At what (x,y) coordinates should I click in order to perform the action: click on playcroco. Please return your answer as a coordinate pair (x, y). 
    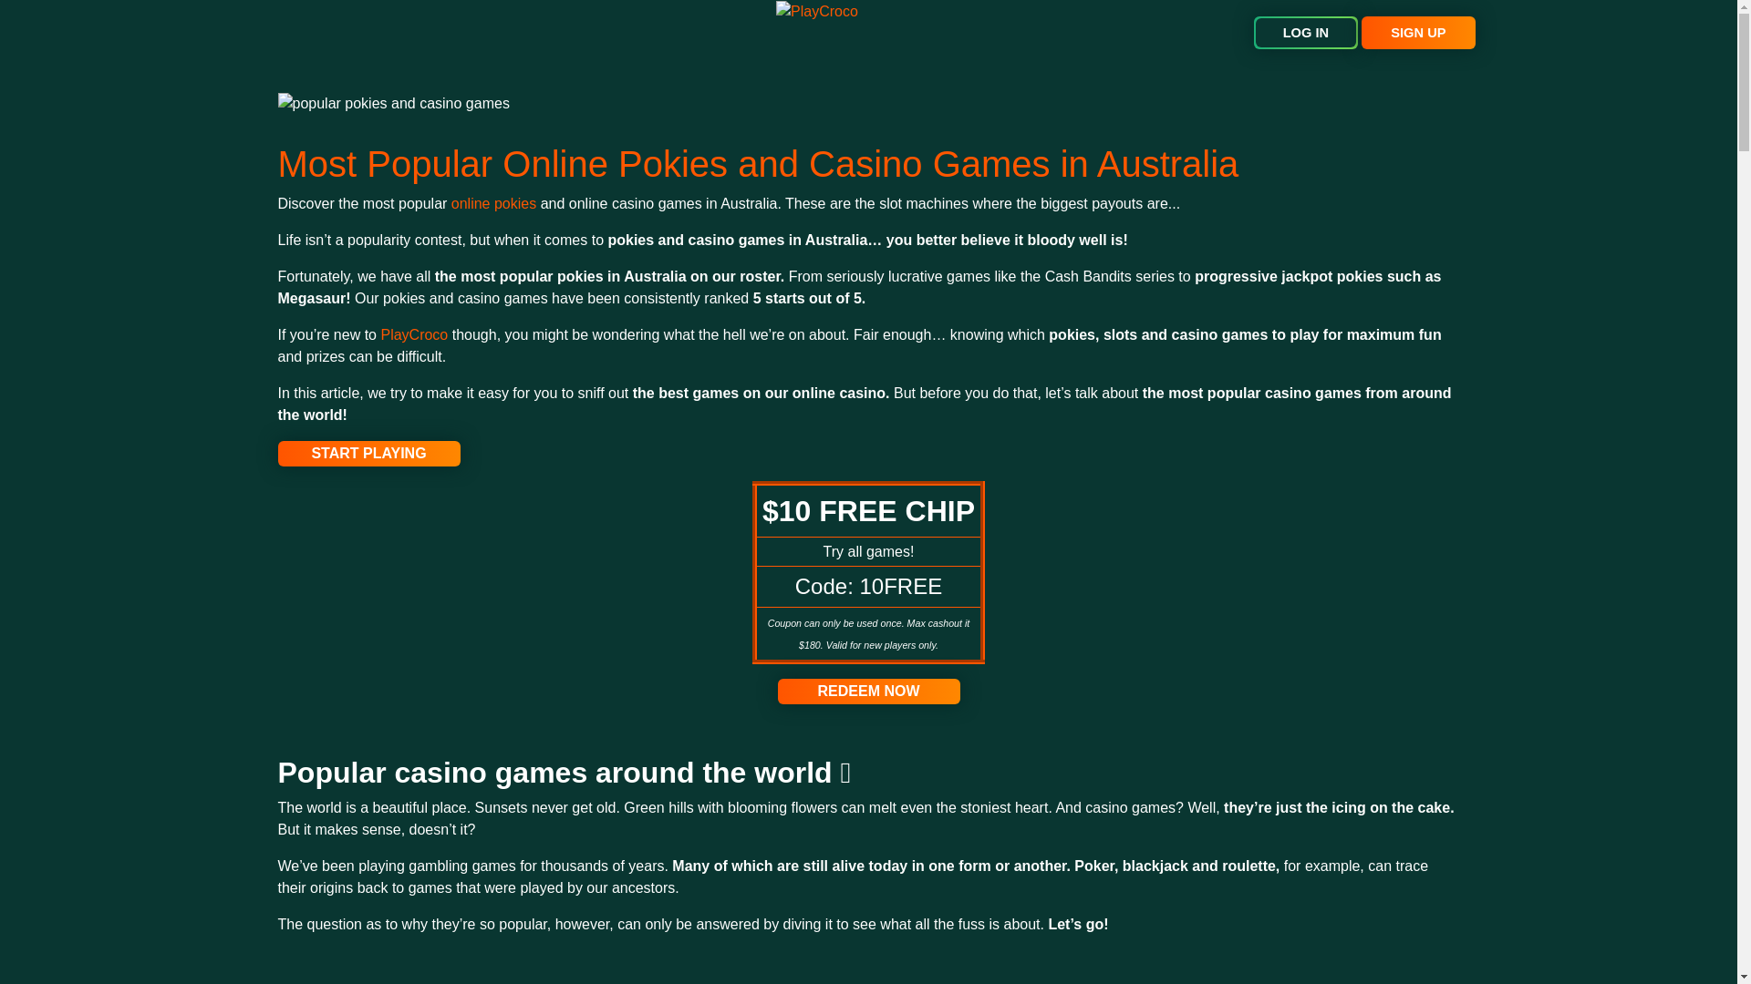
    Looking at the image, I should click on (416, 333).